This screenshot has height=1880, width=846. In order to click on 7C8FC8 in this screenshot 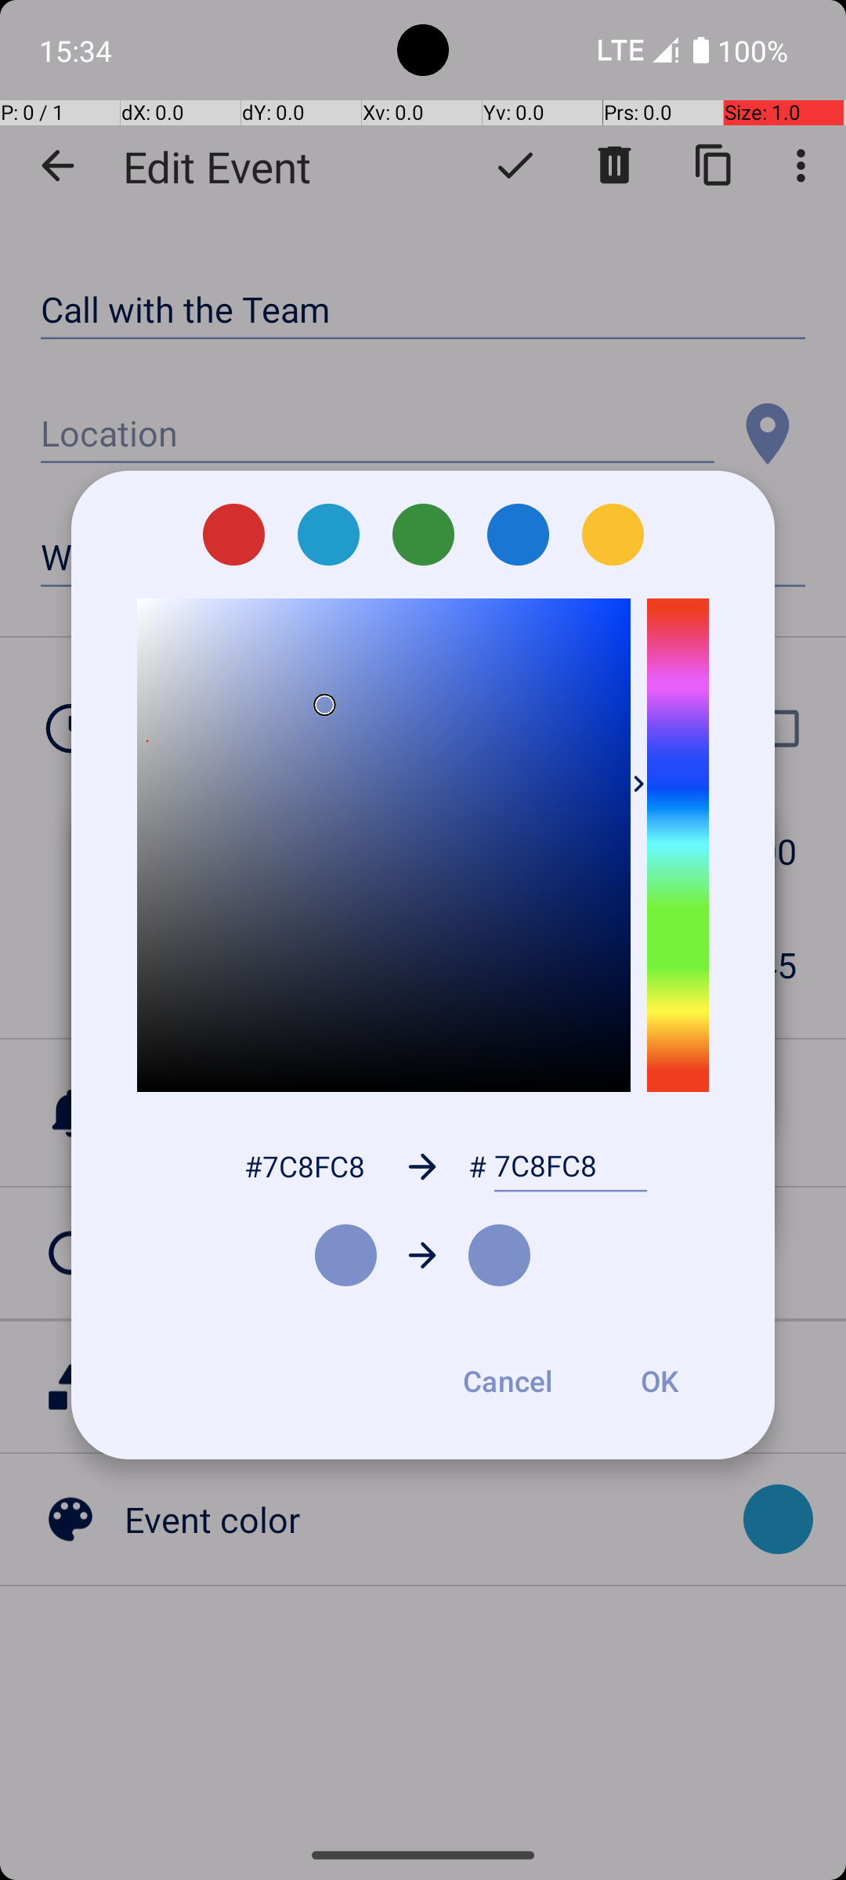, I will do `click(570, 1166)`.